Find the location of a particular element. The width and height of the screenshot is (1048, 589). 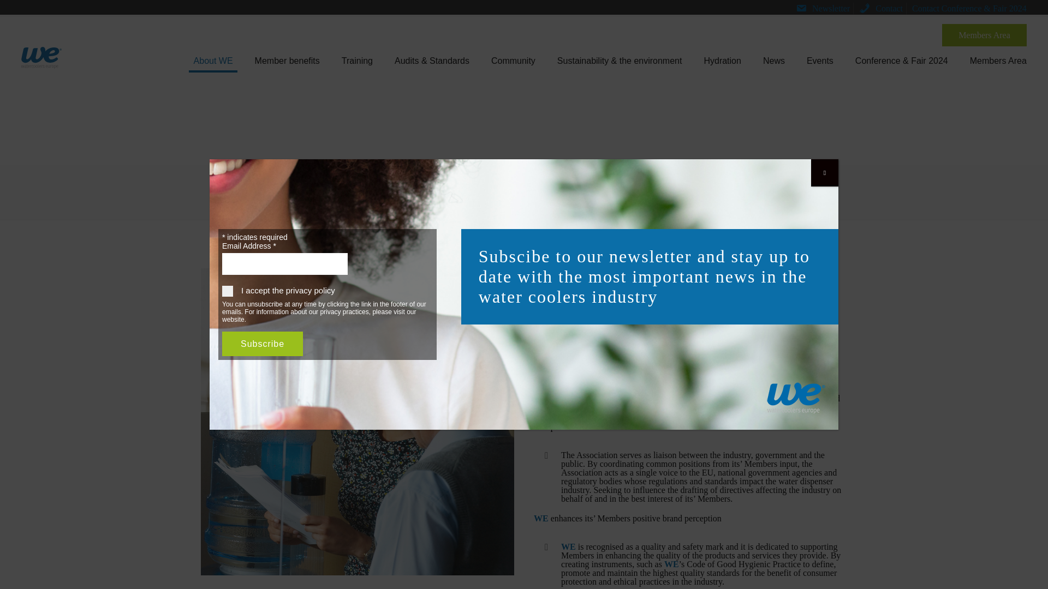

About WE is located at coordinates (213, 59).